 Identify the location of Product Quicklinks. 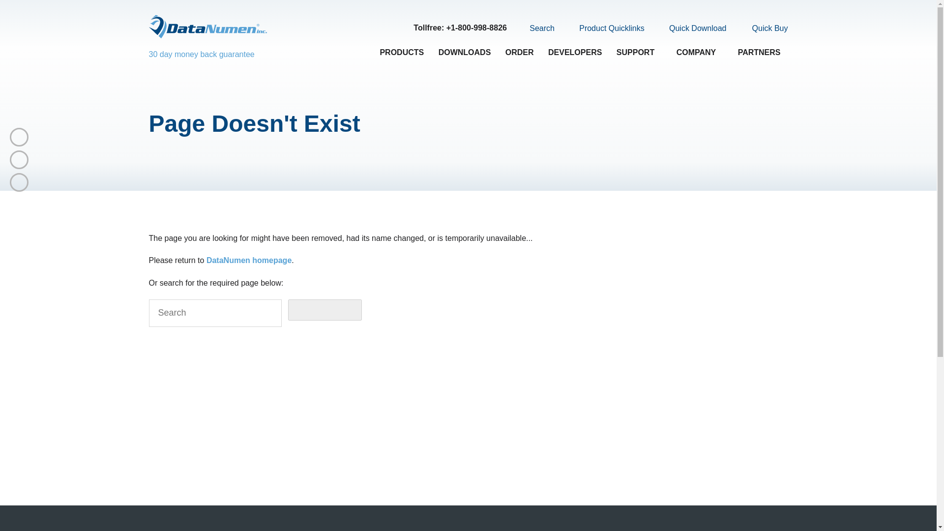
(606, 29).